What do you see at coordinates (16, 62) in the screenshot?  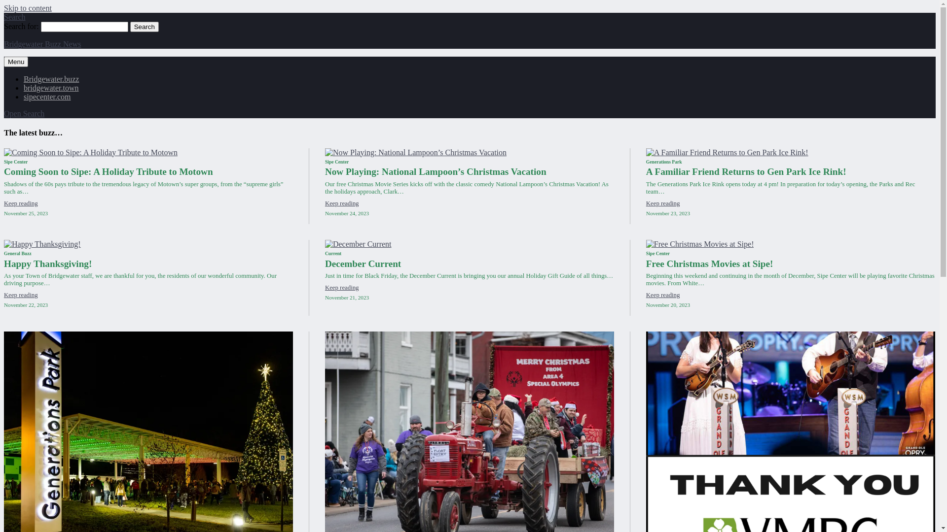 I see `Menu` at bounding box center [16, 62].